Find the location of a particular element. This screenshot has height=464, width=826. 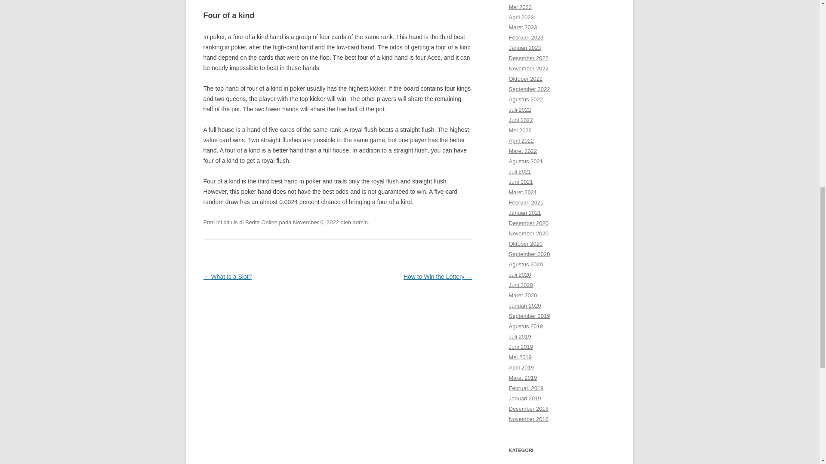

Februari 2023 is located at coordinates (526, 37).